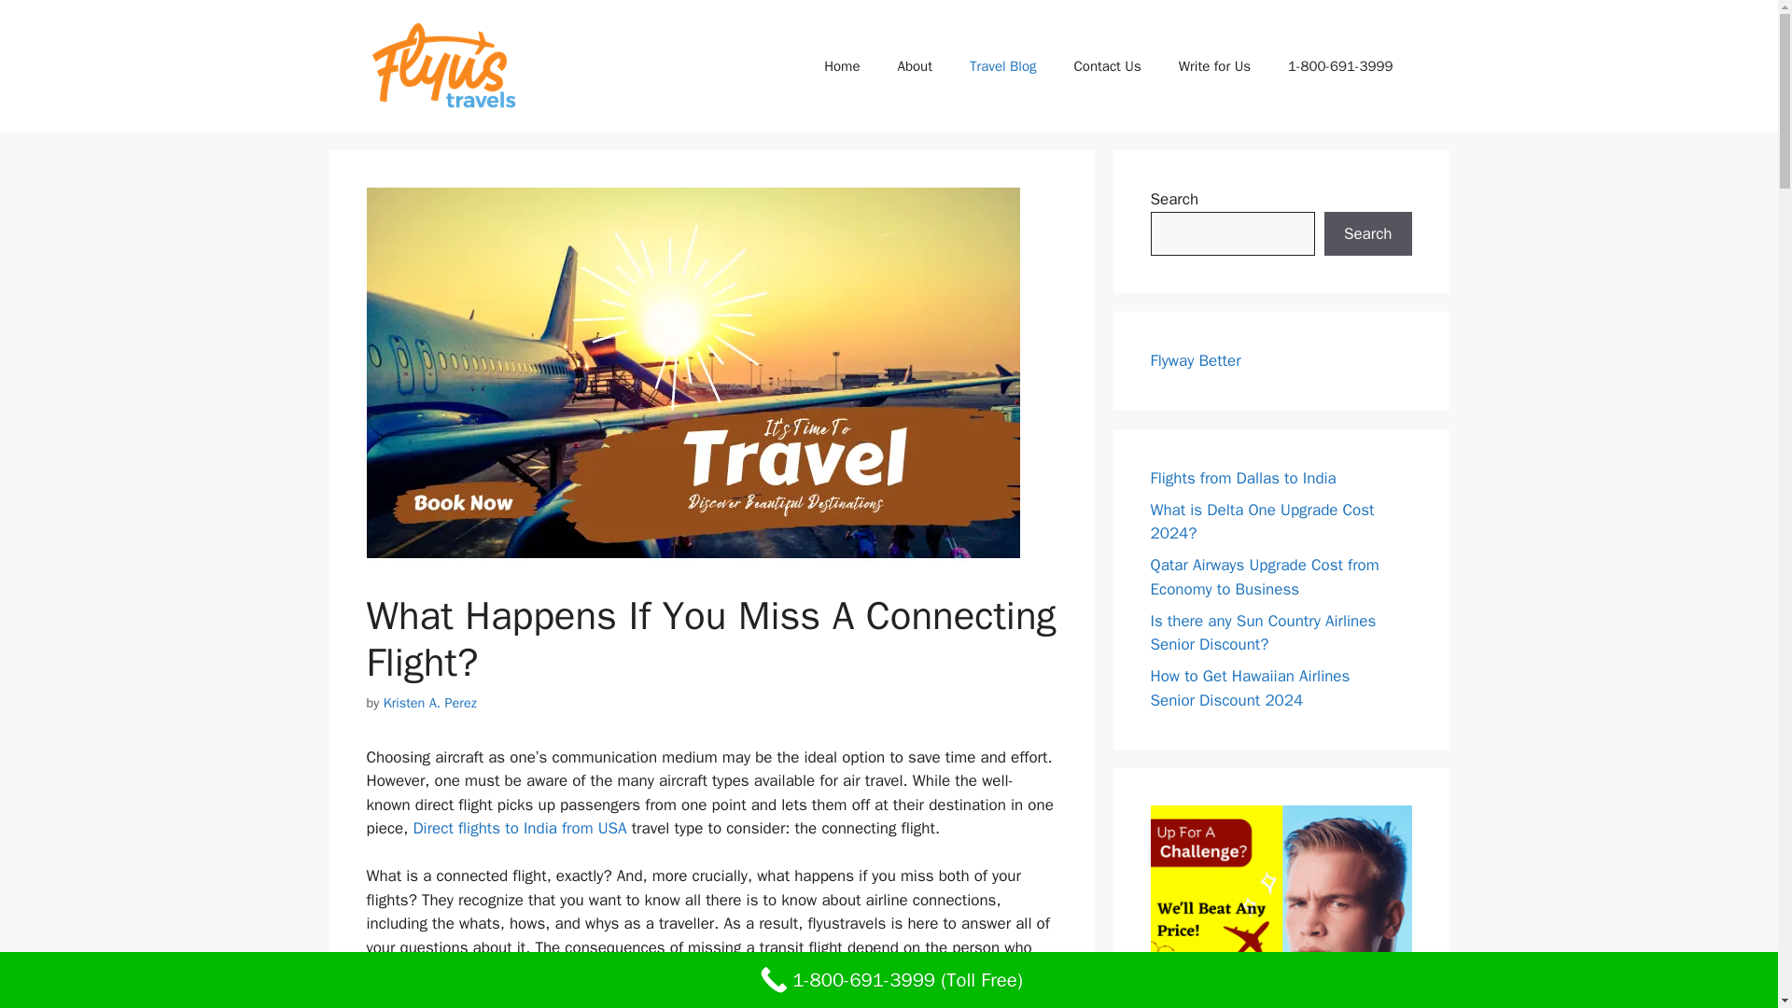  What do you see at coordinates (913, 65) in the screenshot?
I see `About` at bounding box center [913, 65].